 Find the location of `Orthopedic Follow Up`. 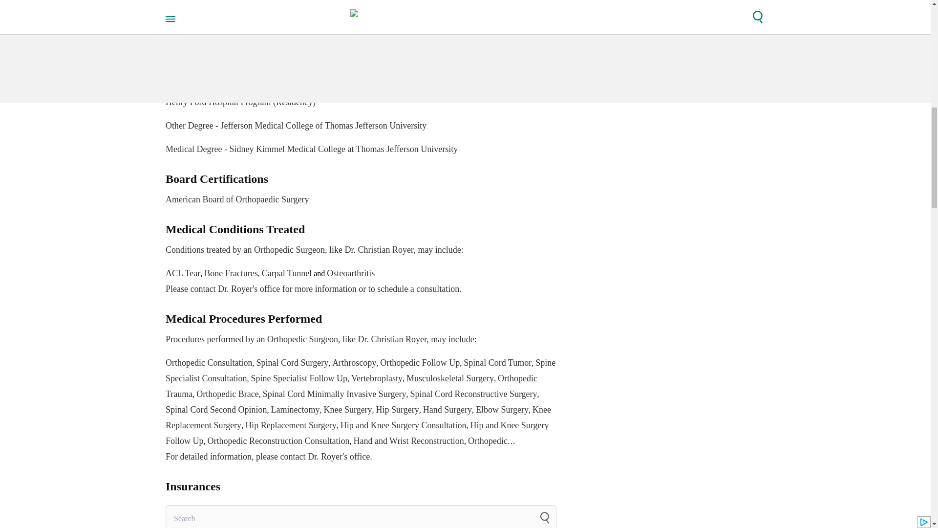

Orthopedic Follow Up is located at coordinates (419, 363).